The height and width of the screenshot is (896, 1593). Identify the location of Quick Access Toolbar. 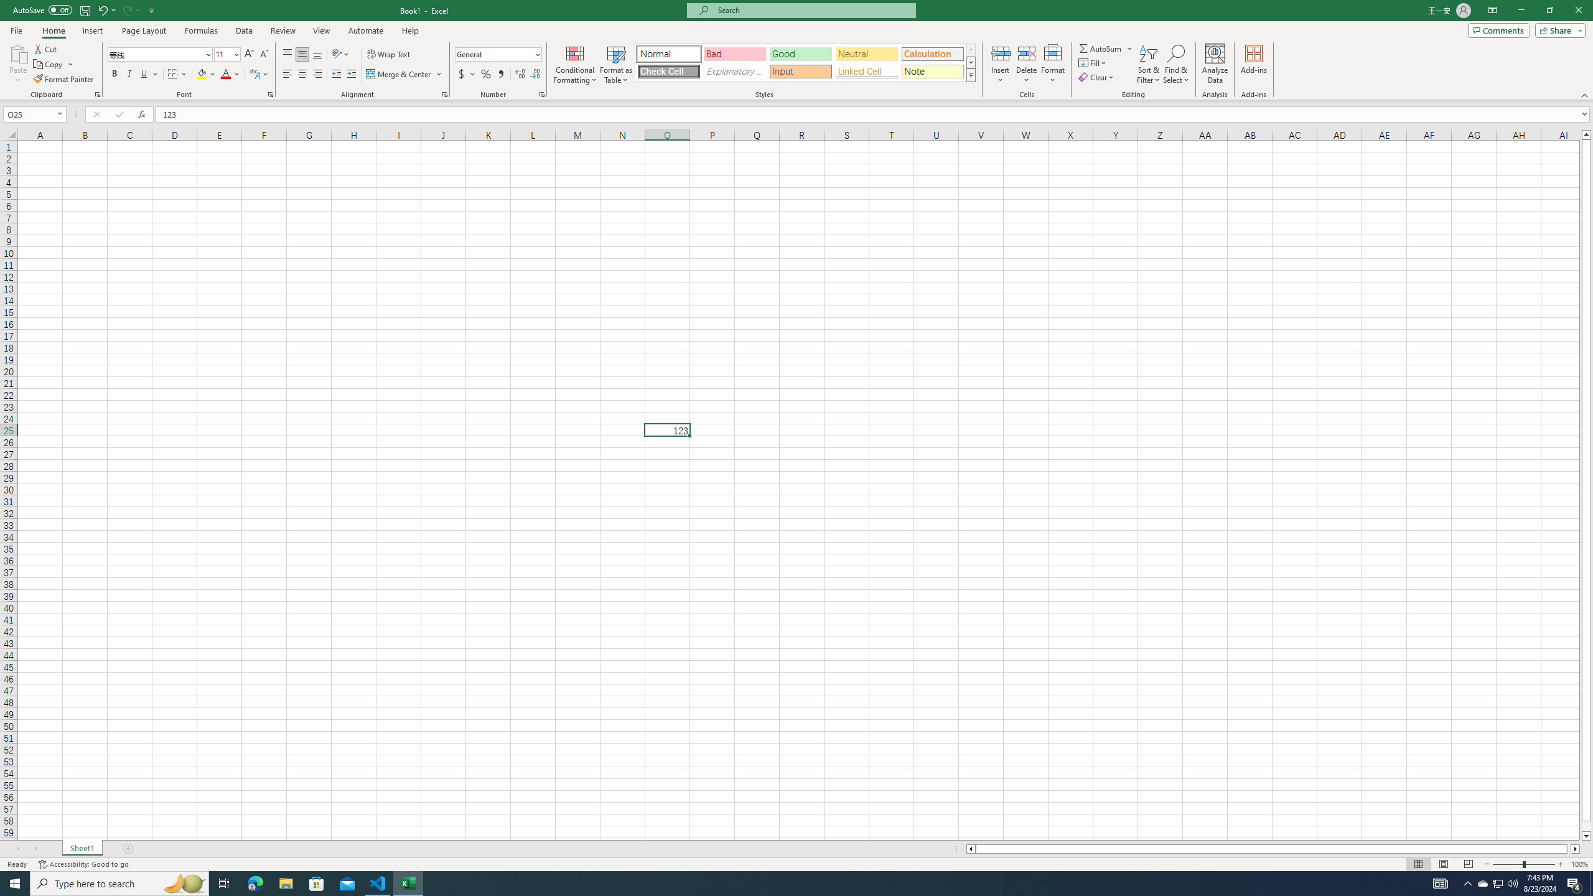
(85, 11).